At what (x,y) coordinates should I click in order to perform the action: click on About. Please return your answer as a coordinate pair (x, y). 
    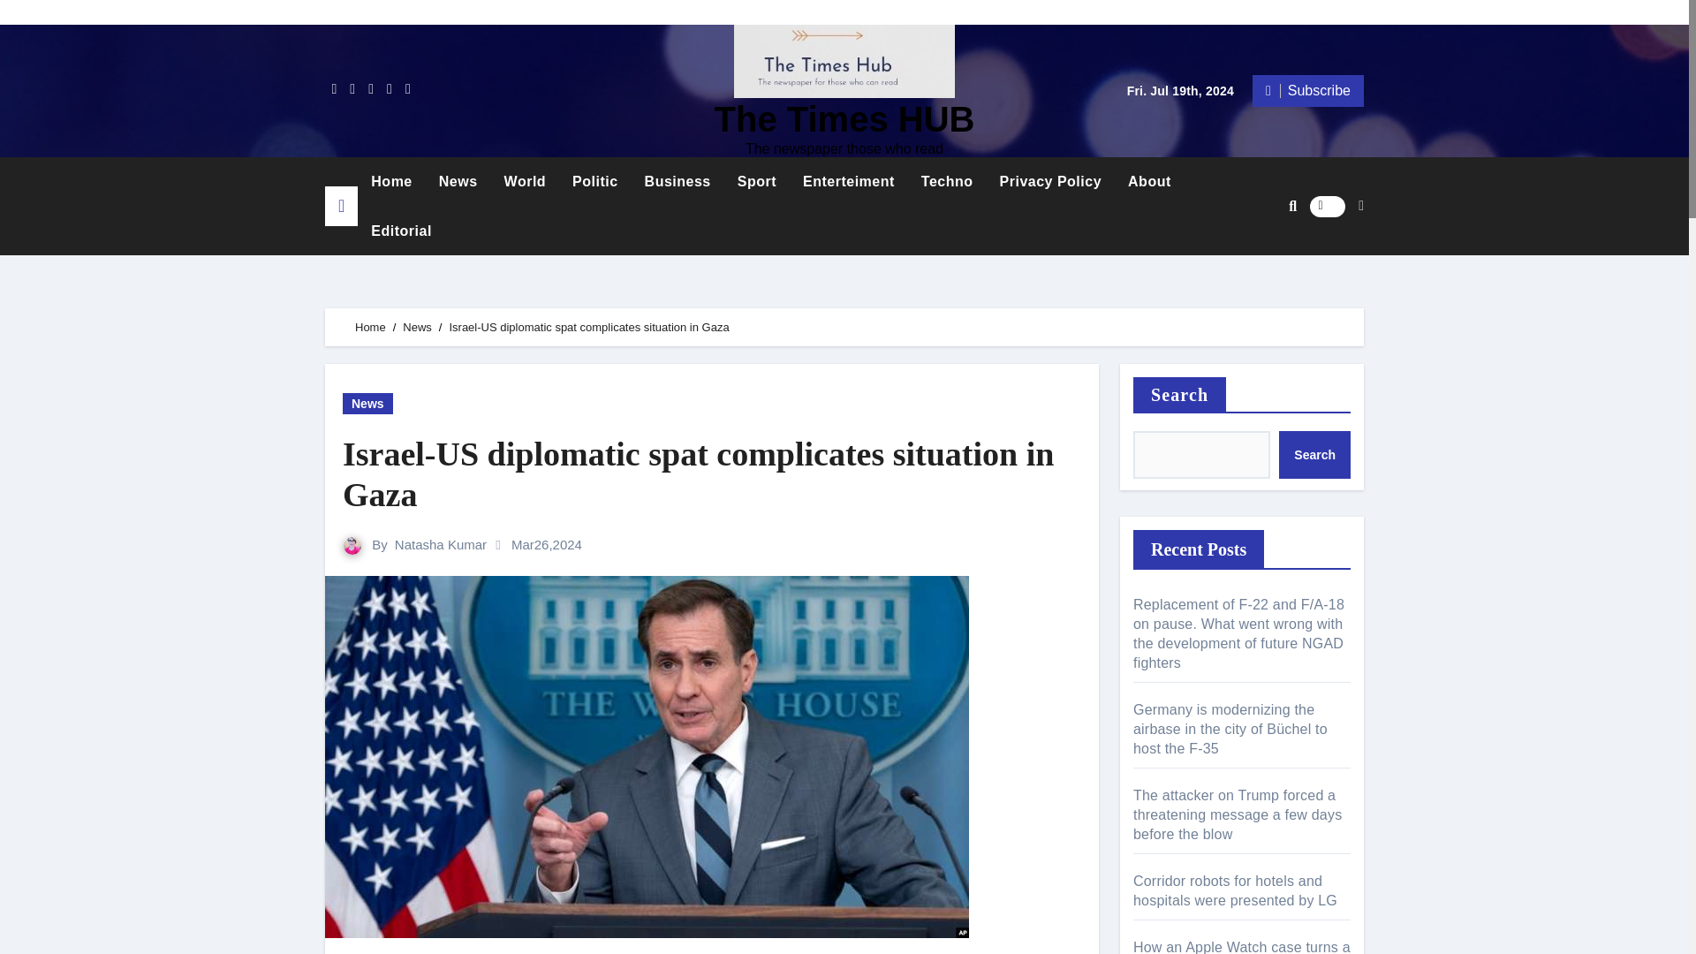
    Looking at the image, I should click on (1148, 182).